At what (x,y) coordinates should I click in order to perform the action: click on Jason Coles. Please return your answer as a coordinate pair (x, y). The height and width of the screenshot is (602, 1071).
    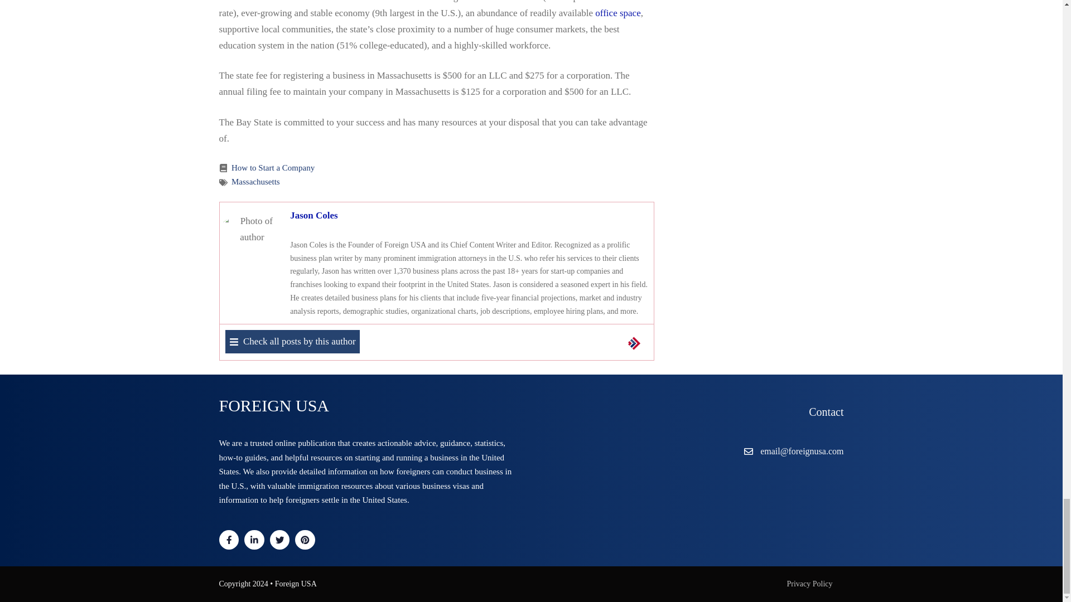
    Looking at the image, I should click on (313, 215).